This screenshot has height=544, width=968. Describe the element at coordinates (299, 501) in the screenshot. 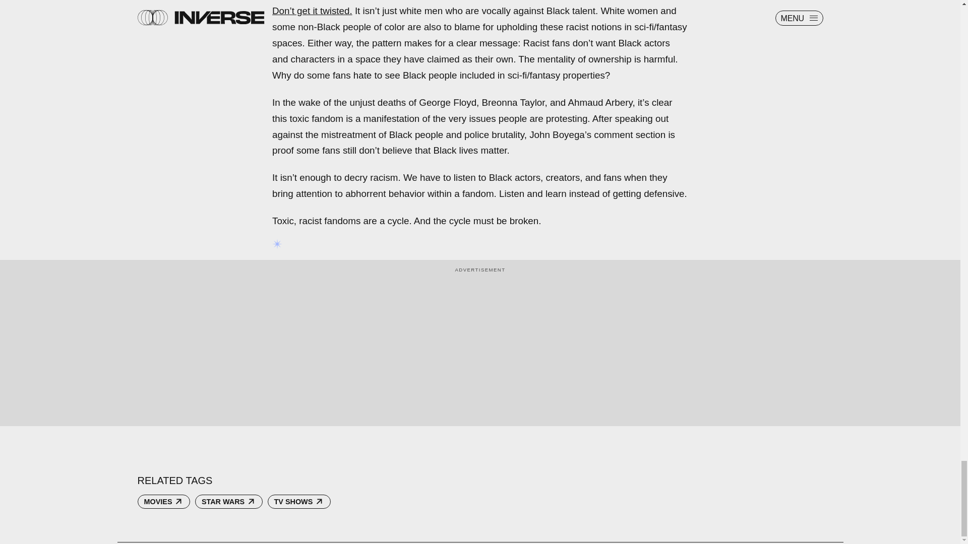

I see `TV SHOWS` at that location.